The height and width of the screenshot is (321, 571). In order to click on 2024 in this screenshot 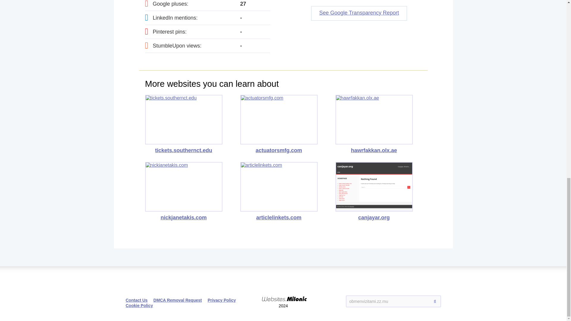, I will do `click(283, 294)`.